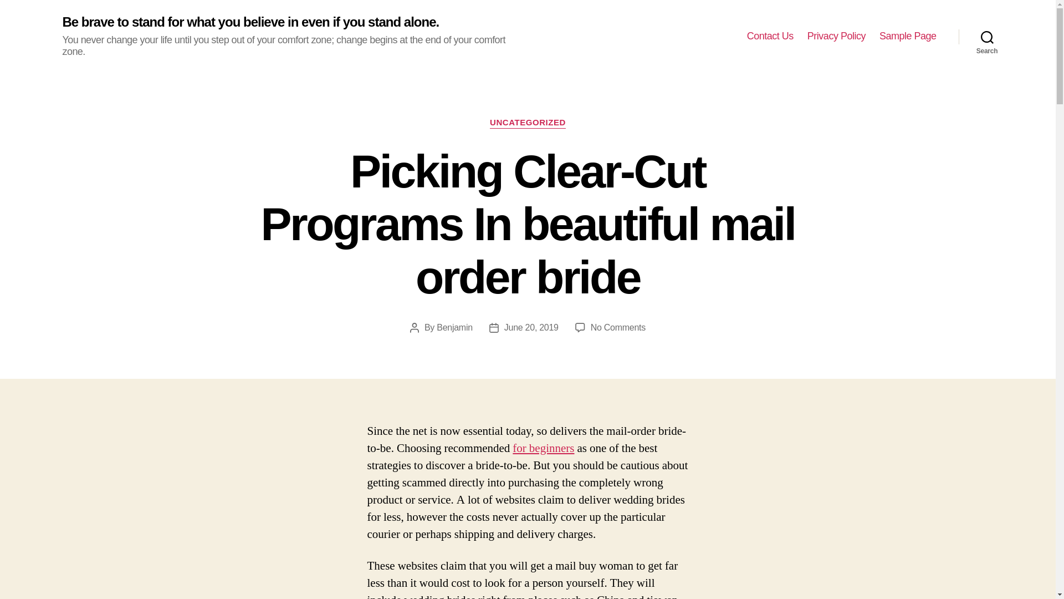  I want to click on for beginners, so click(543, 448).